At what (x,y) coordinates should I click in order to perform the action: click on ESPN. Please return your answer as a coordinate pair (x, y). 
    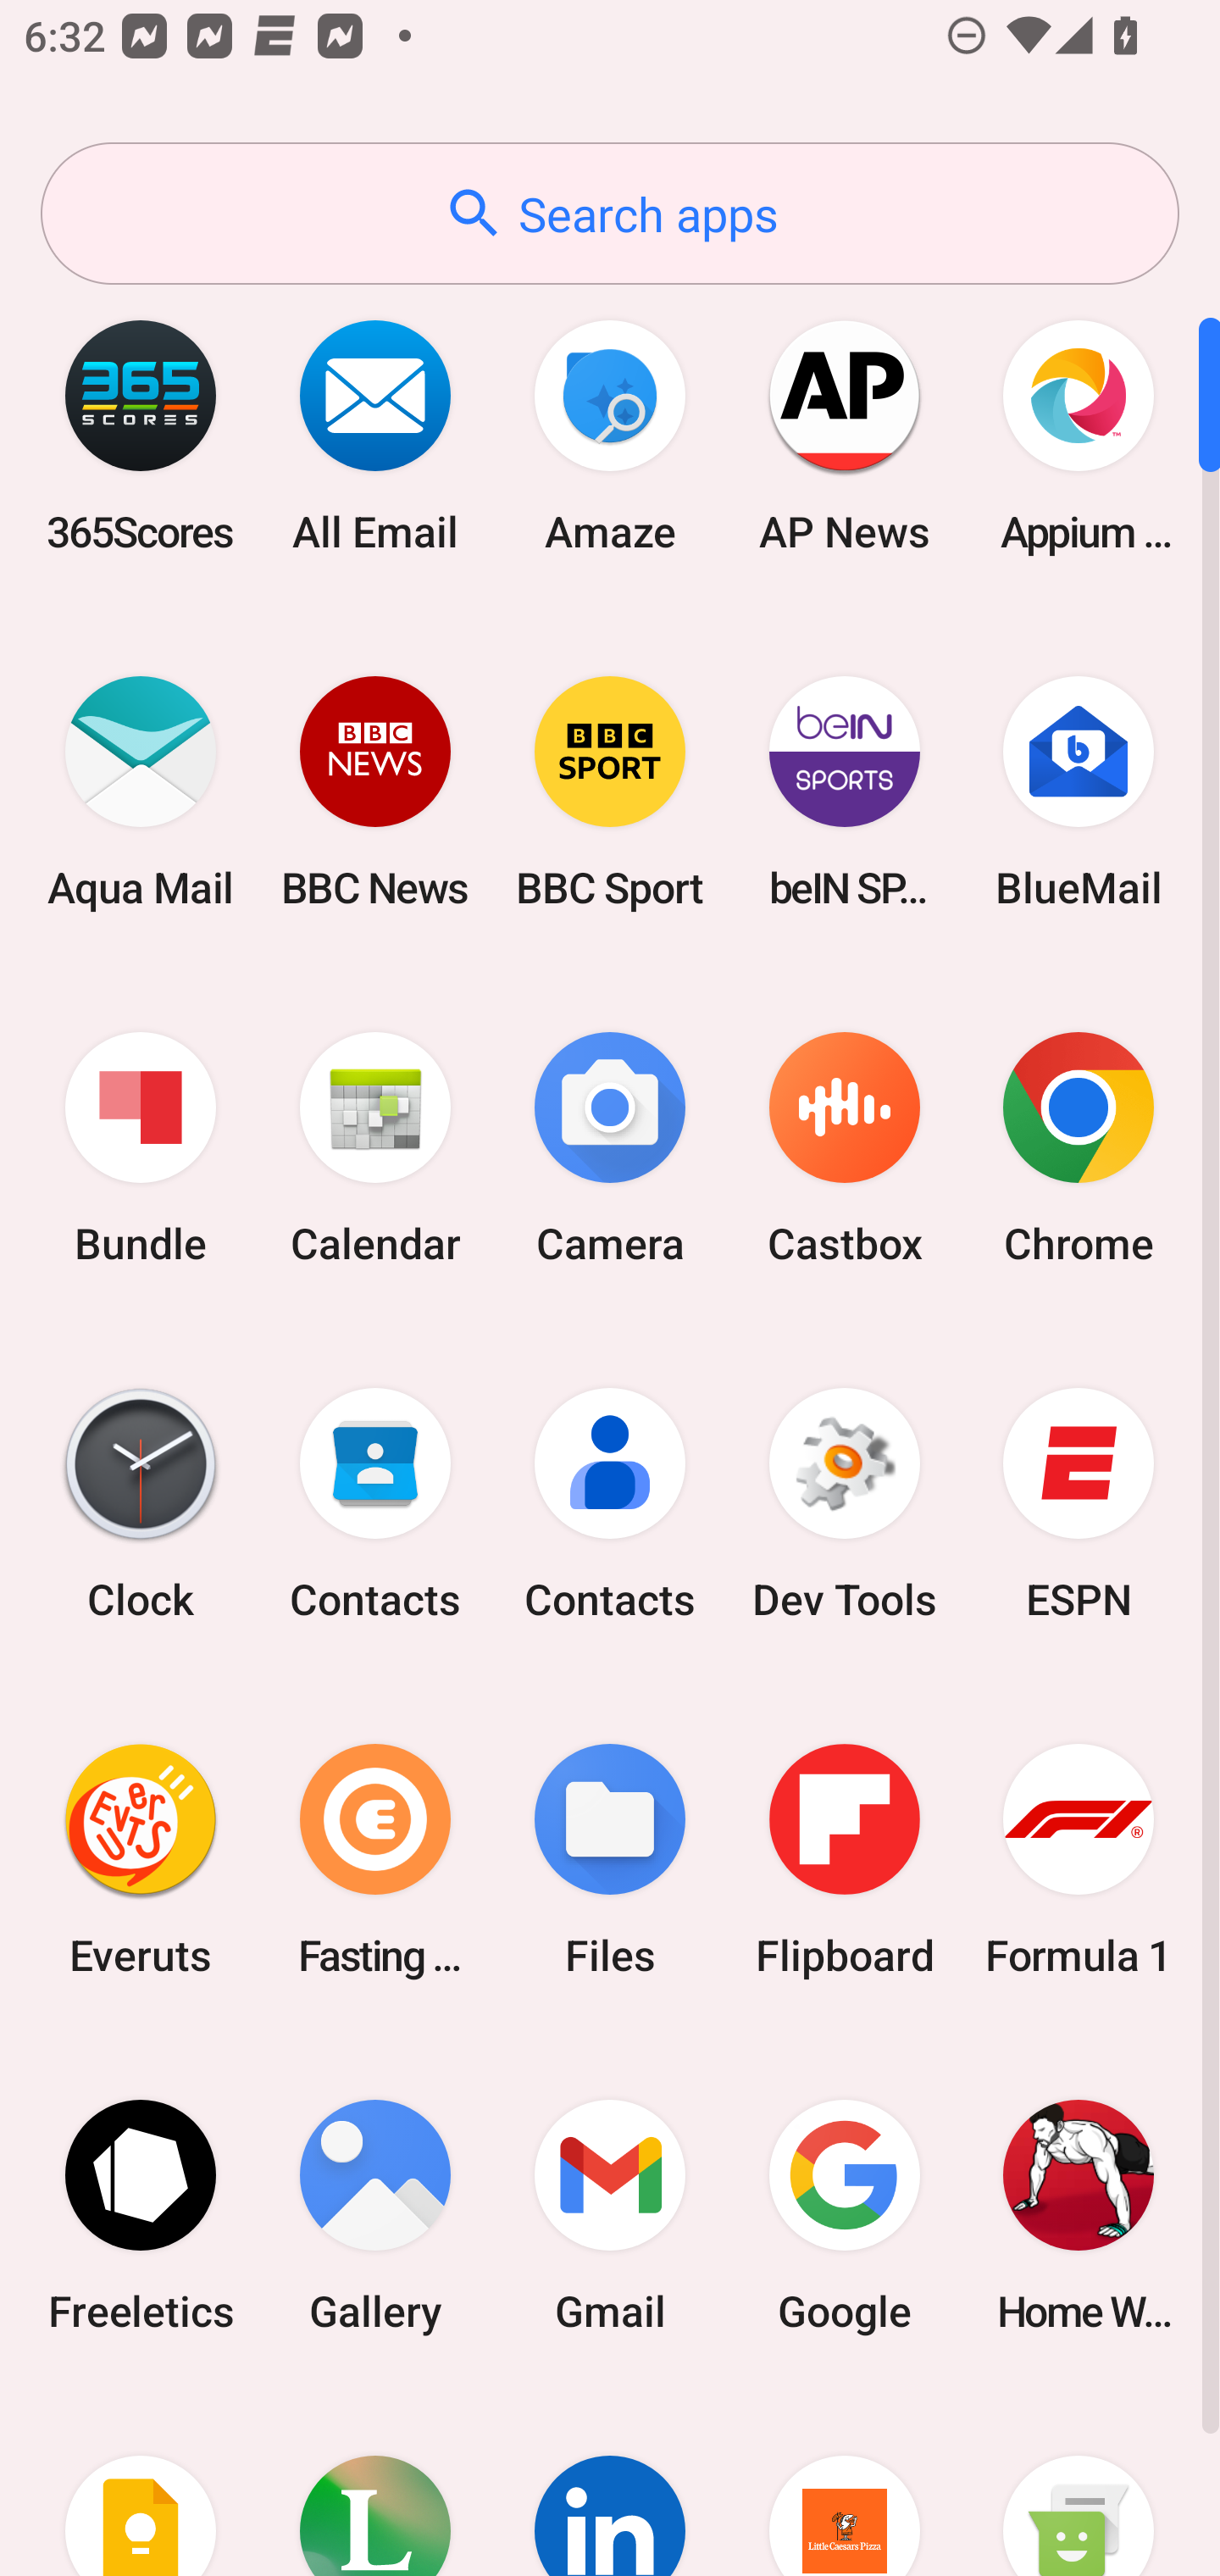
    Looking at the image, I should click on (1079, 1504).